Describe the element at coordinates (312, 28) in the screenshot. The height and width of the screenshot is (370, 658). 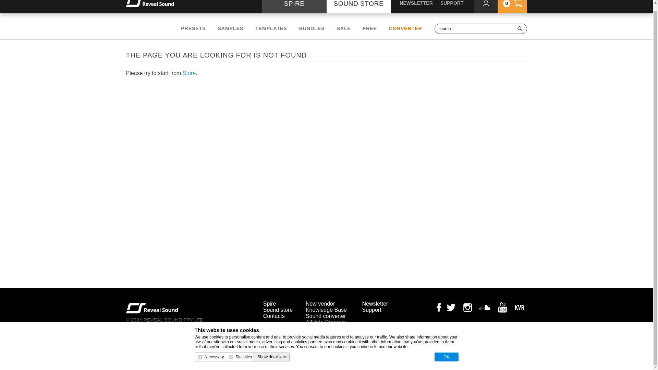
I see `BUNDLES` at that location.